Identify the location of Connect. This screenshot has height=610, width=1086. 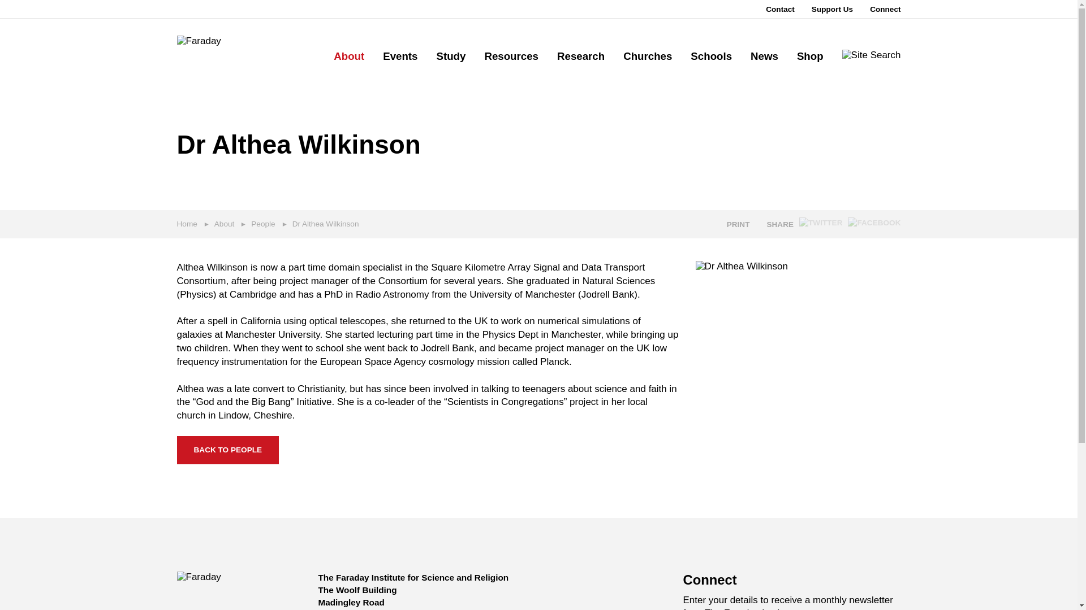
(885, 9).